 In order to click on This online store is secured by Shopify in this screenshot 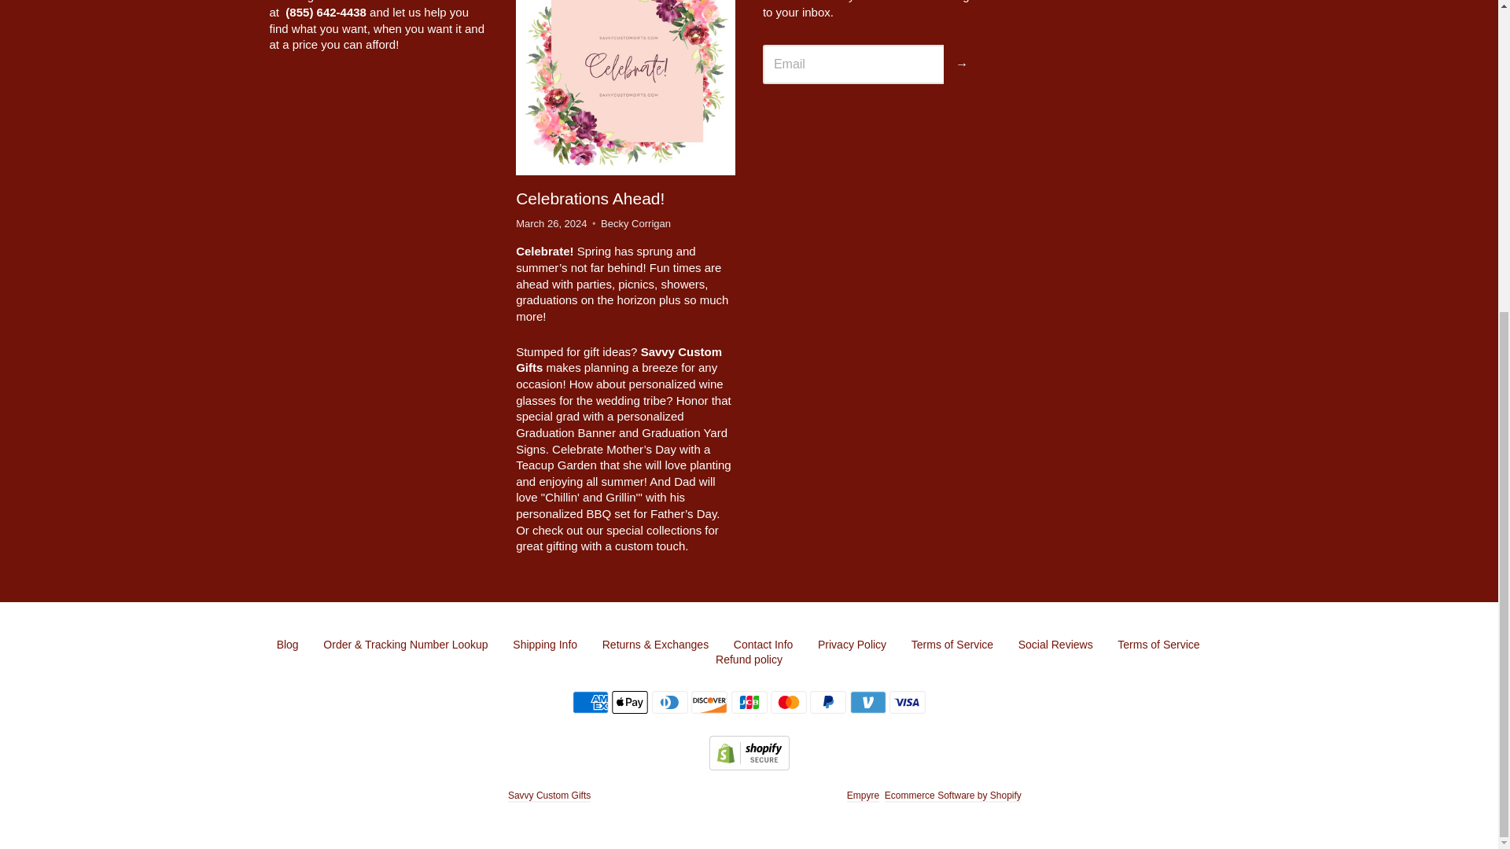, I will do `click(749, 765)`.